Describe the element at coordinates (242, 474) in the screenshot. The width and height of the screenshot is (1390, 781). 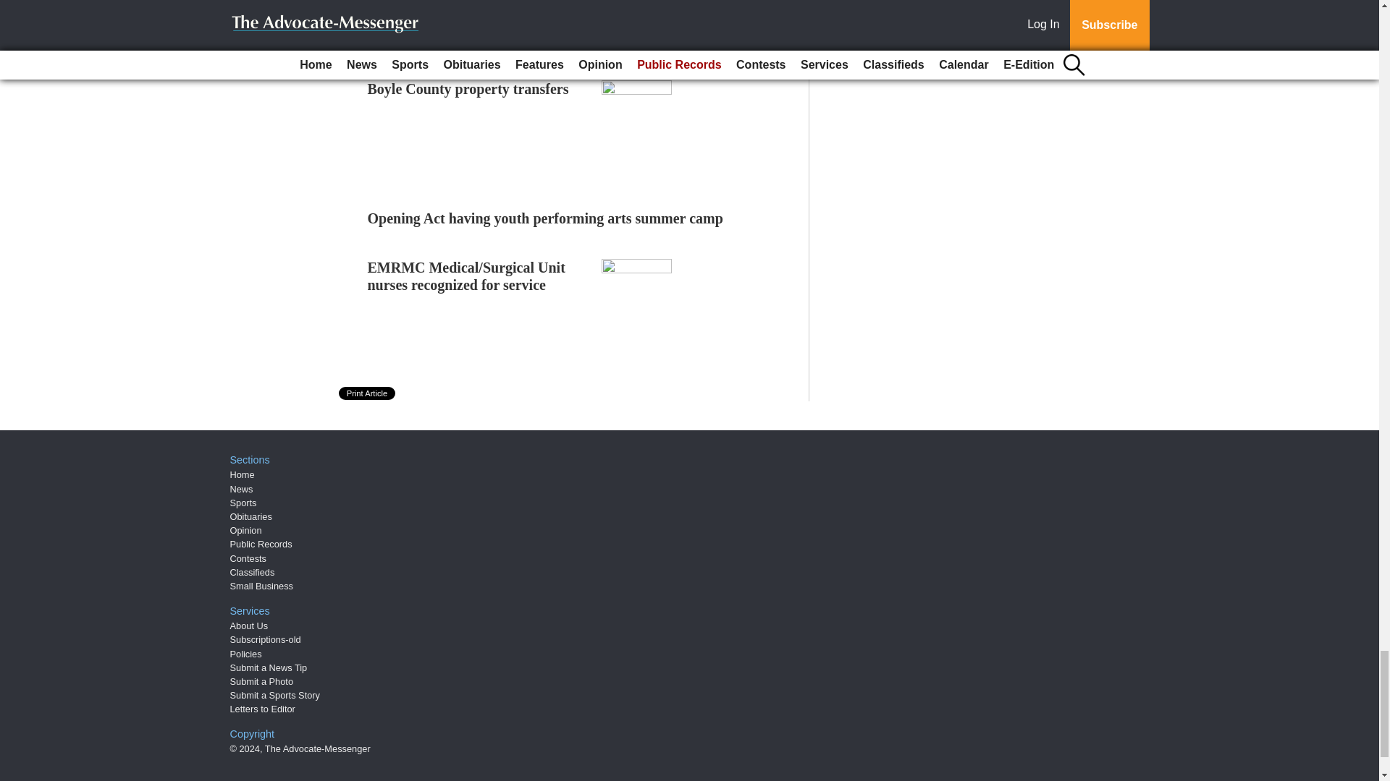
I see `Home` at that location.